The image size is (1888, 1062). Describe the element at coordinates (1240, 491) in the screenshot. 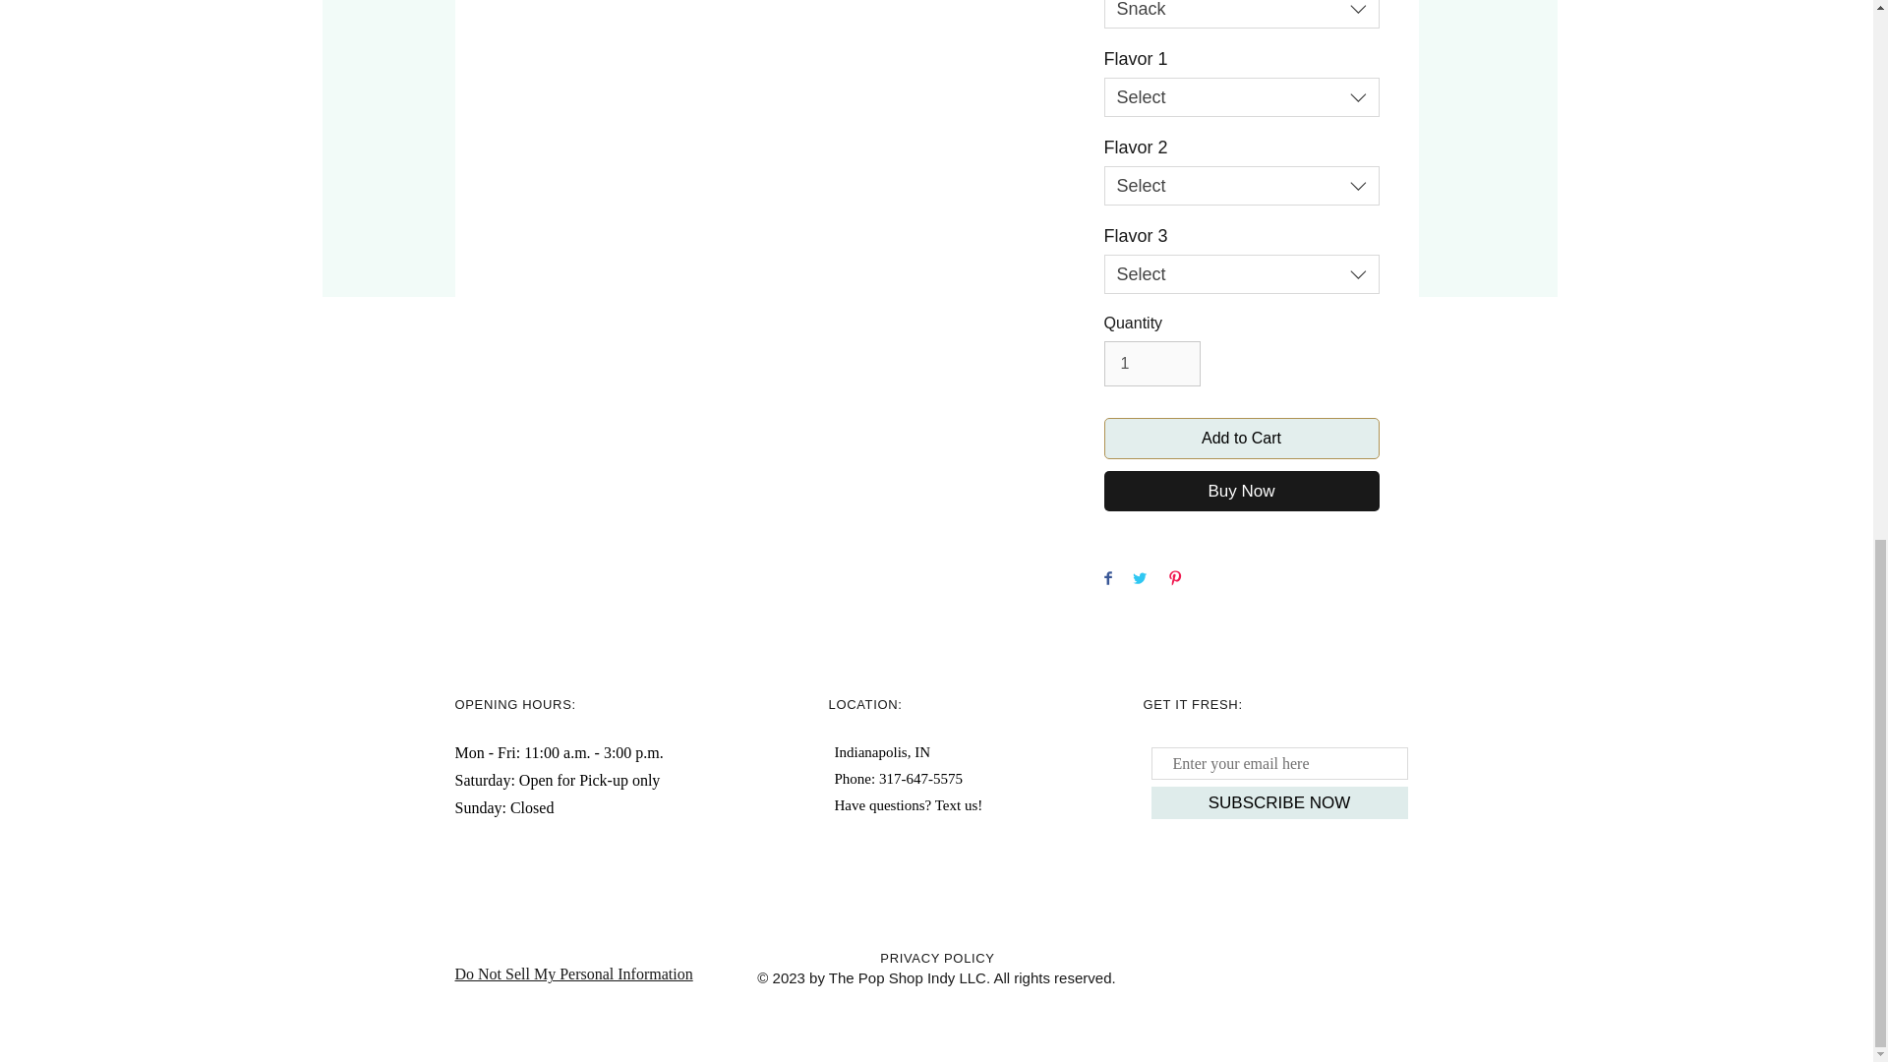

I see `Buy Now` at that location.